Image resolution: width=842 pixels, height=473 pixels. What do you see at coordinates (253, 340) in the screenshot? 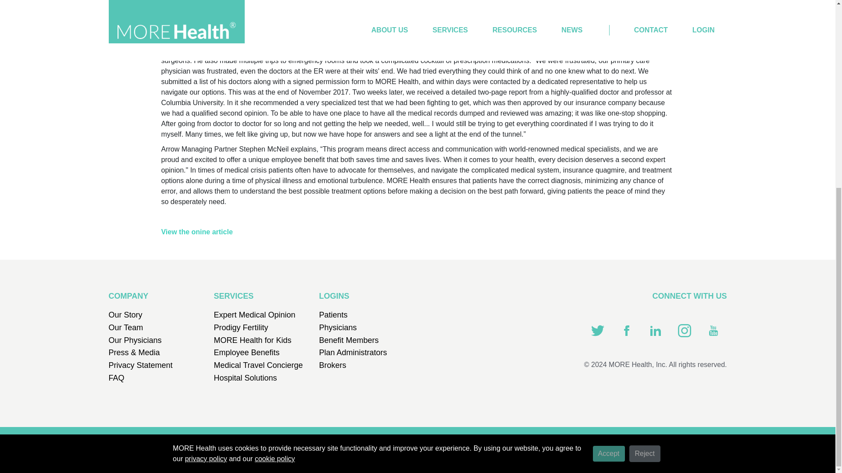
I see `MORE Health for Kids` at bounding box center [253, 340].